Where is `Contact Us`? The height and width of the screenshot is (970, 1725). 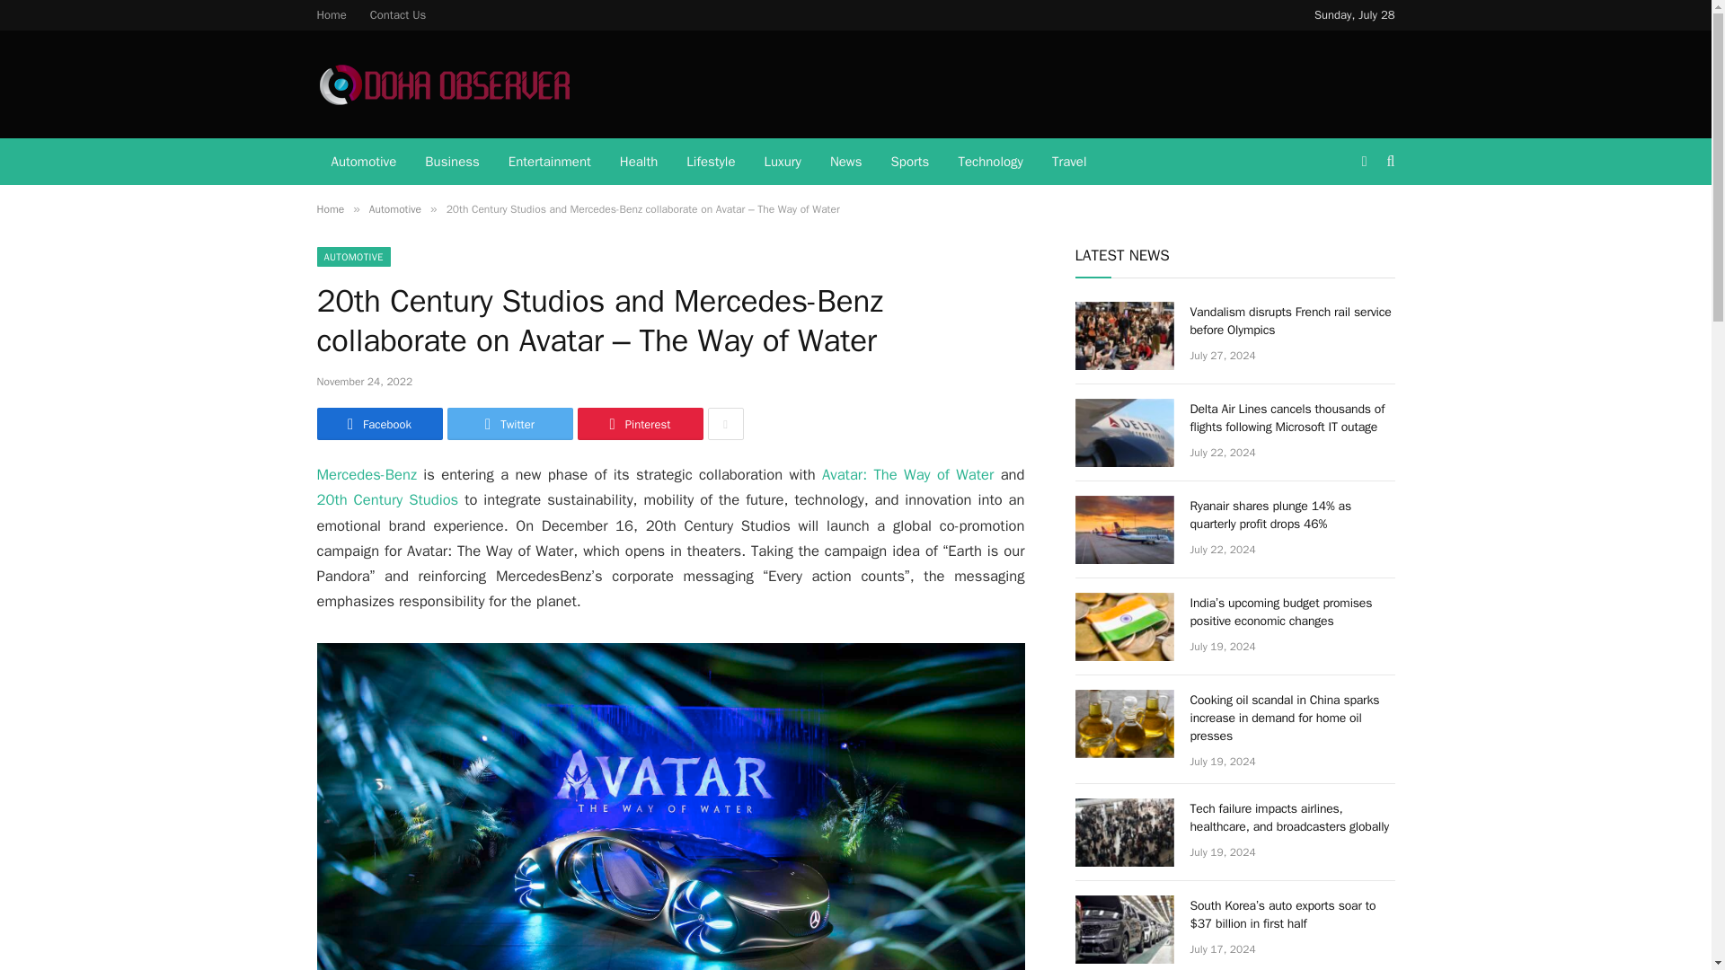 Contact Us is located at coordinates (398, 14).